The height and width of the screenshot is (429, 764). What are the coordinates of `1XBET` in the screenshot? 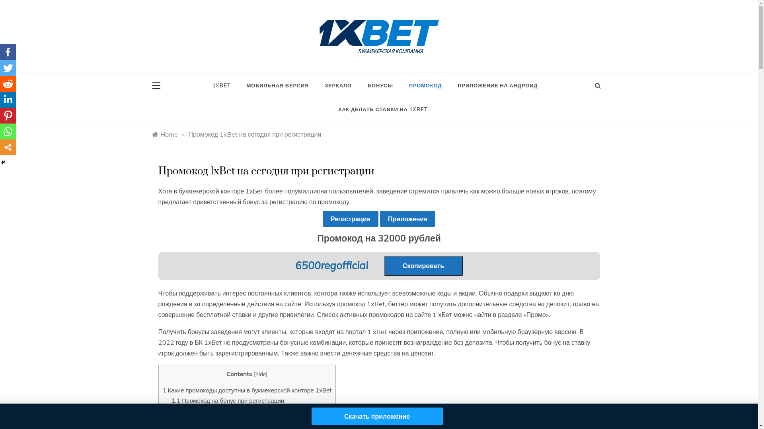 It's located at (226, 85).